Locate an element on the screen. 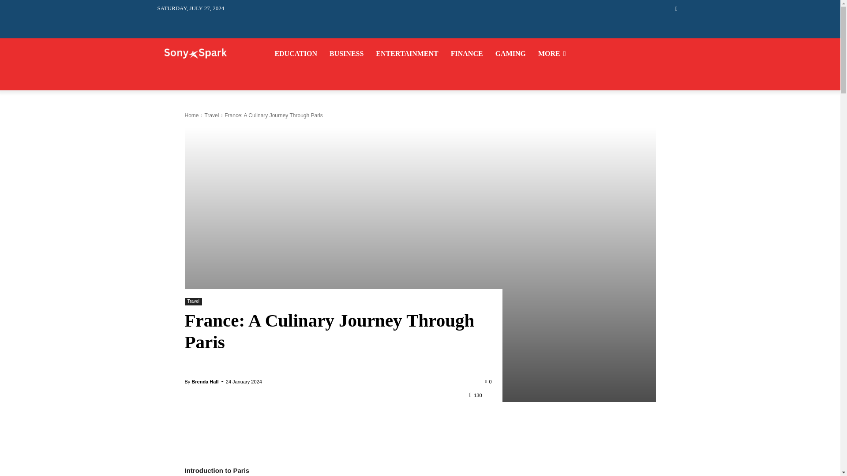 Image resolution: width=847 pixels, height=476 pixels. GAMING is located at coordinates (511, 54).